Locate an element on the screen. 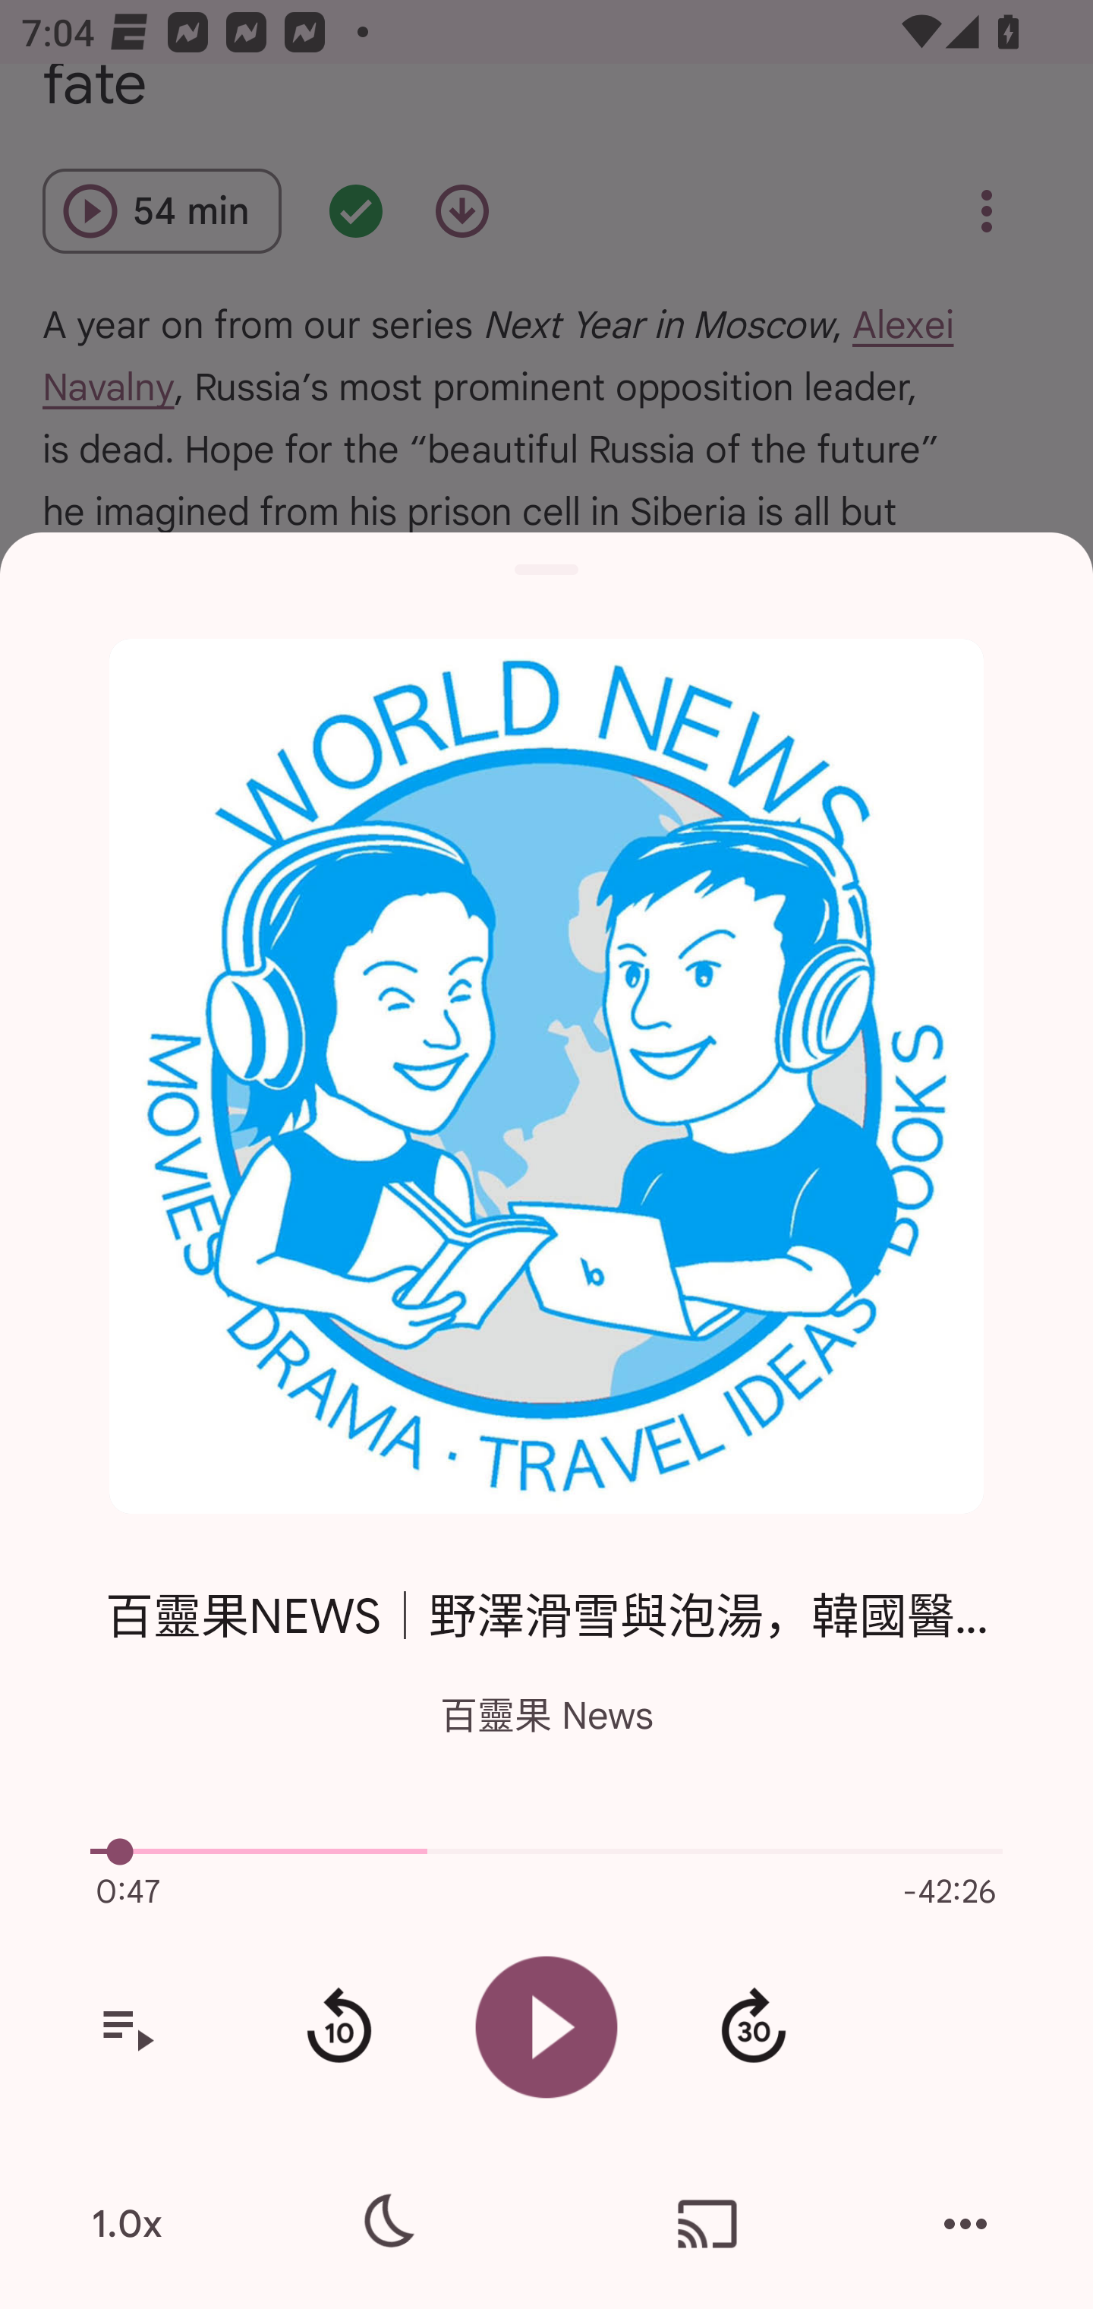 Image resolution: width=1093 pixels, height=2309 pixels. Play is located at coordinates (546, 2026).